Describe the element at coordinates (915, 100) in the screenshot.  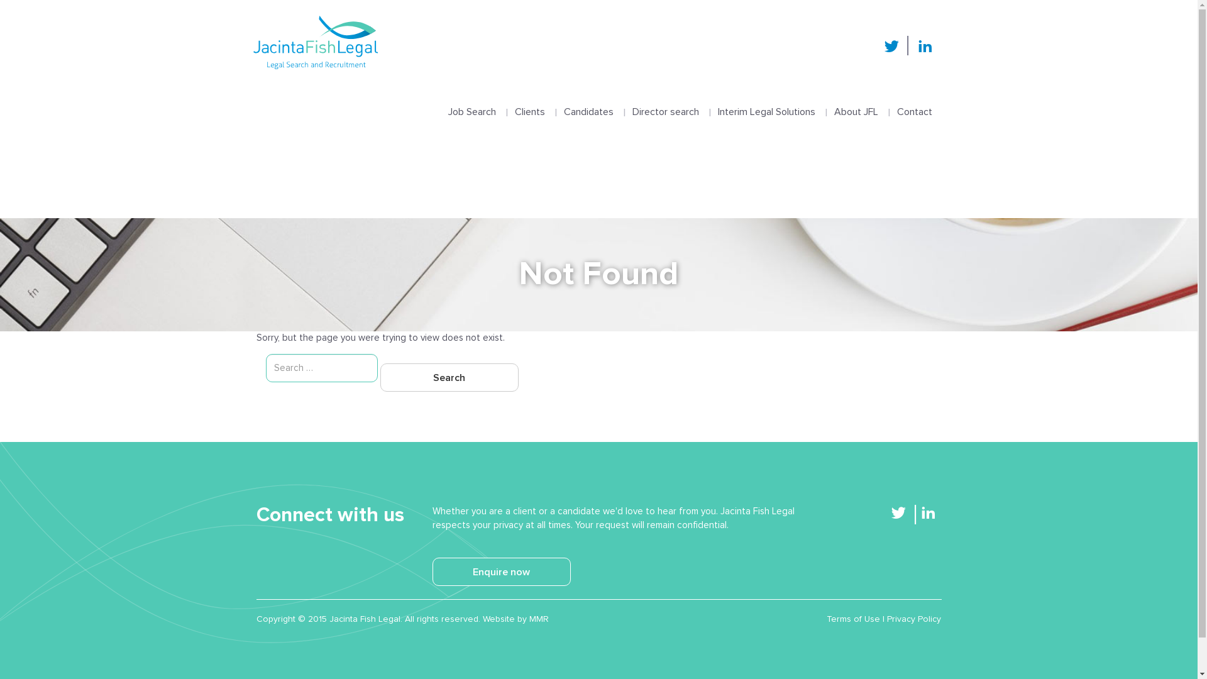
I see `Contact` at that location.